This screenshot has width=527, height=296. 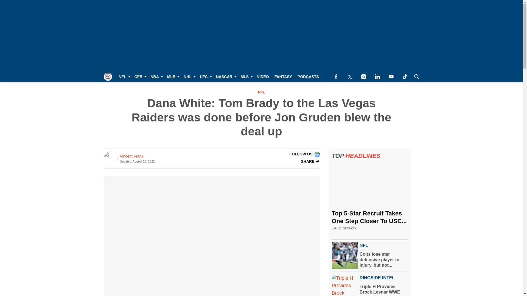 I want to click on Follow us on Instagram, so click(x=363, y=77).